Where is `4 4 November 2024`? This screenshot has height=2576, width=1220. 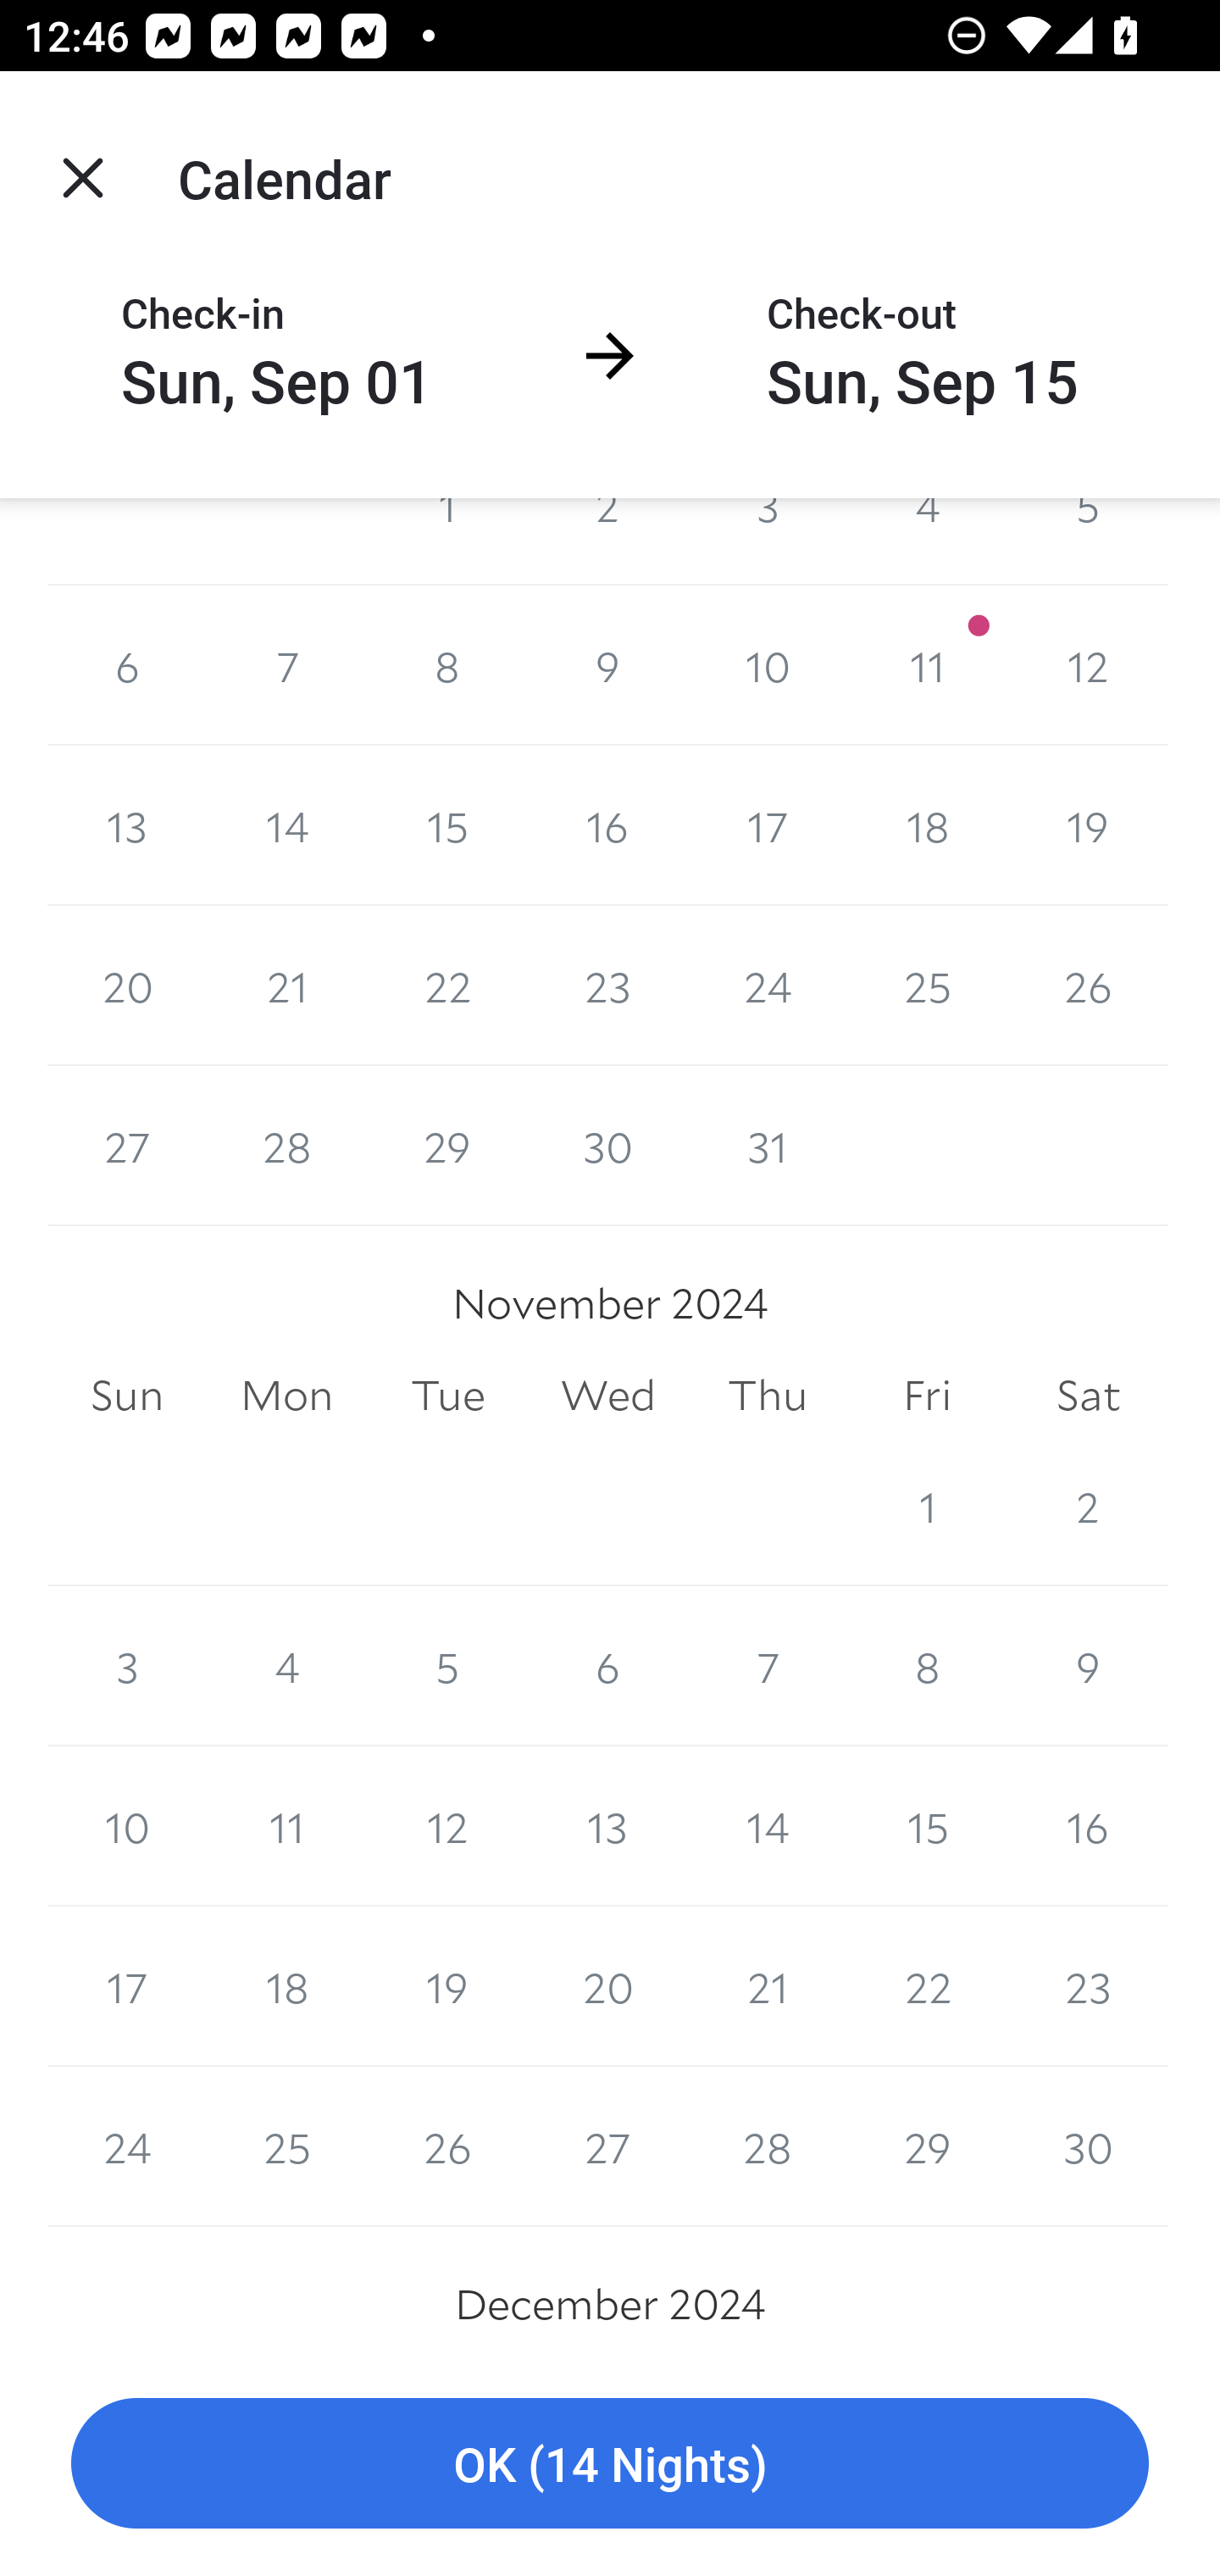 4 4 November 2024 is located at coordinates (286, 1666).